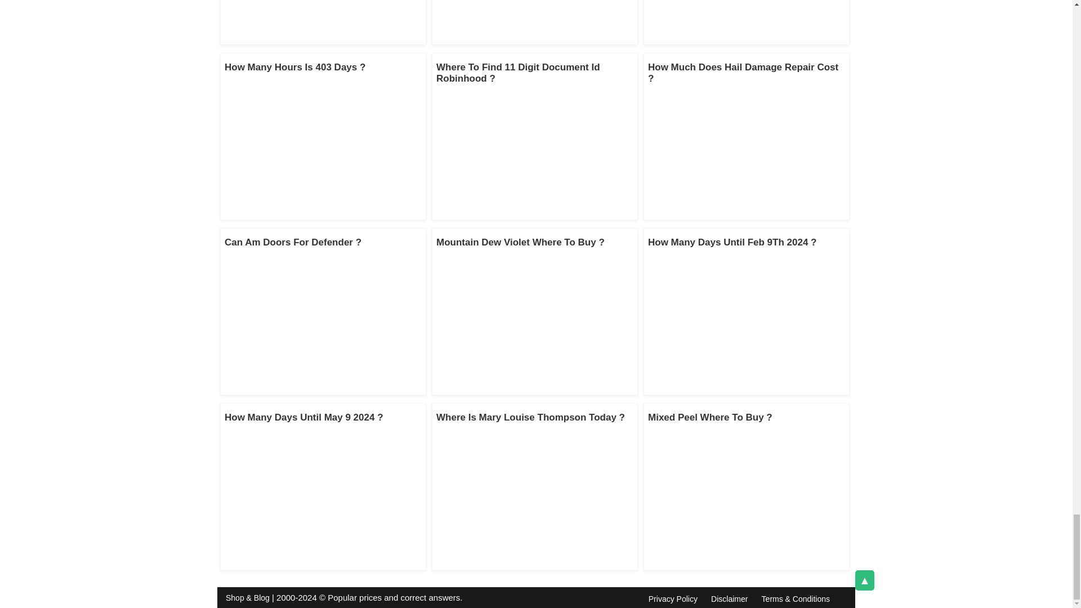 The width and height of the screenshot is (1081, 608). I want to click on How Many Hours Is 403 Days ?, so click(295, 67).